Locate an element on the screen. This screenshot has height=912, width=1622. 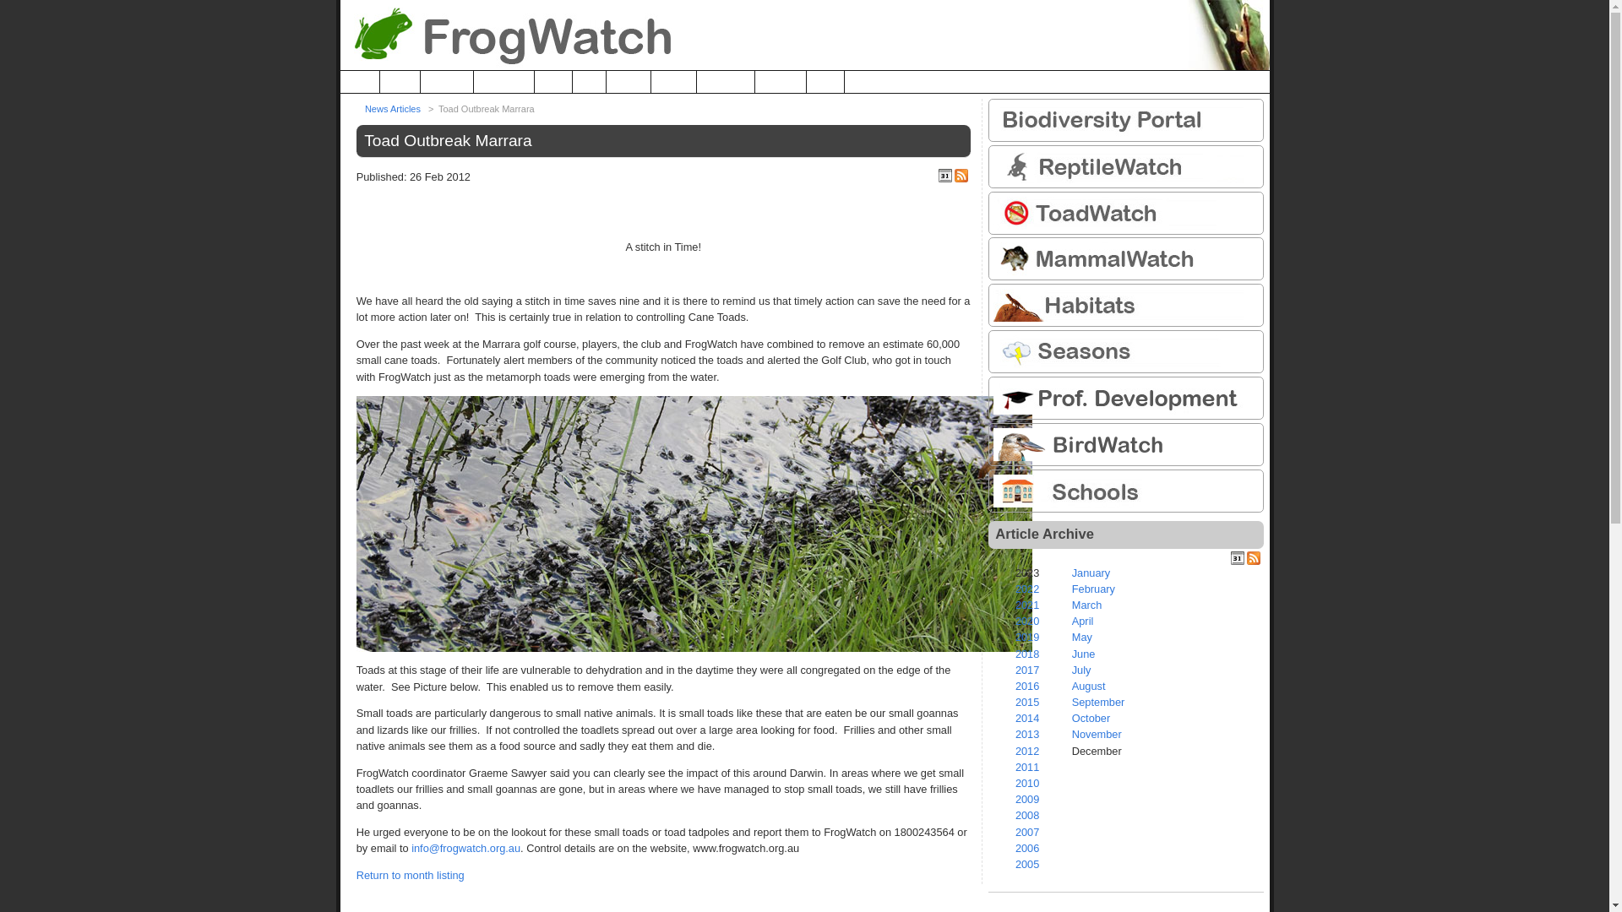
Login is located at coordinates (825, 82).